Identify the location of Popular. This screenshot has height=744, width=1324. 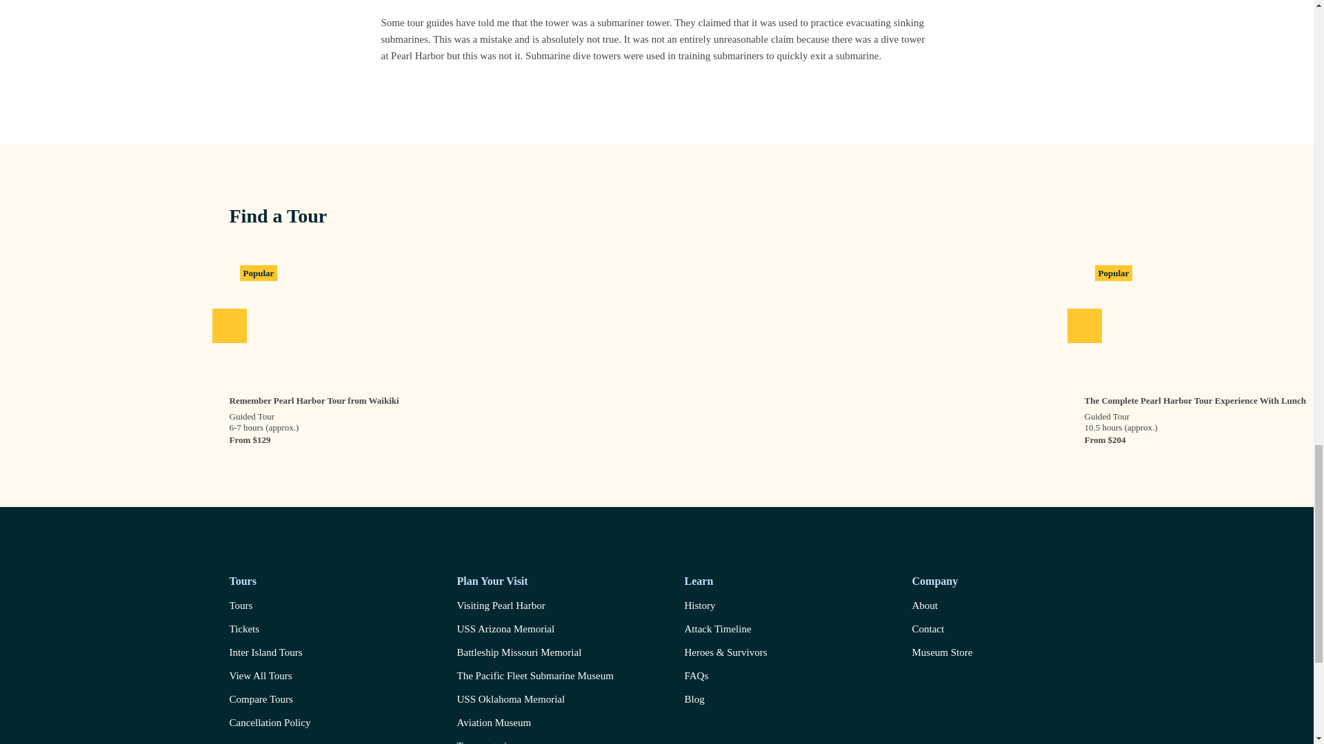
(656, 318).